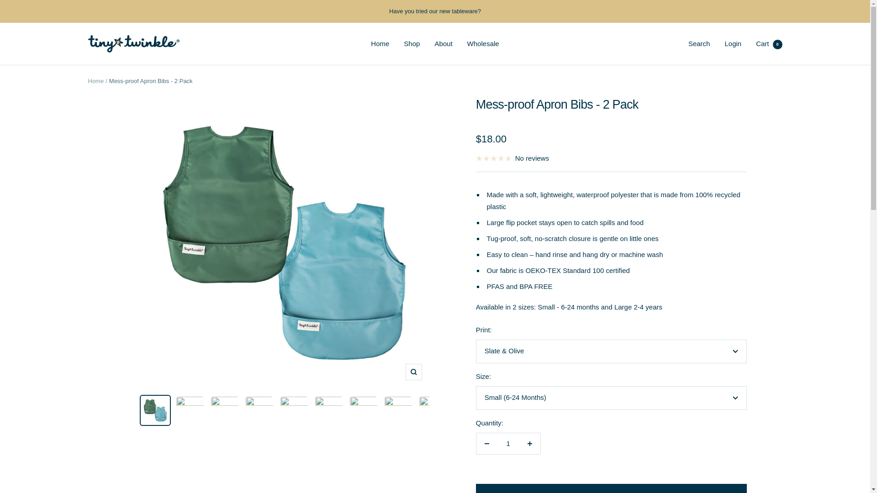  What do you see at coordinates (413, 372) in the screenshot?
I see `Zoom` at bounding box center [413, 372].